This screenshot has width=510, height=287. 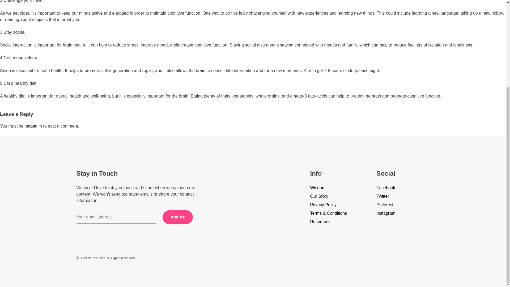 What do you see at coordinates (33, 126) in the screenshot?
I see `logged in` at bounding box center [33, 126].